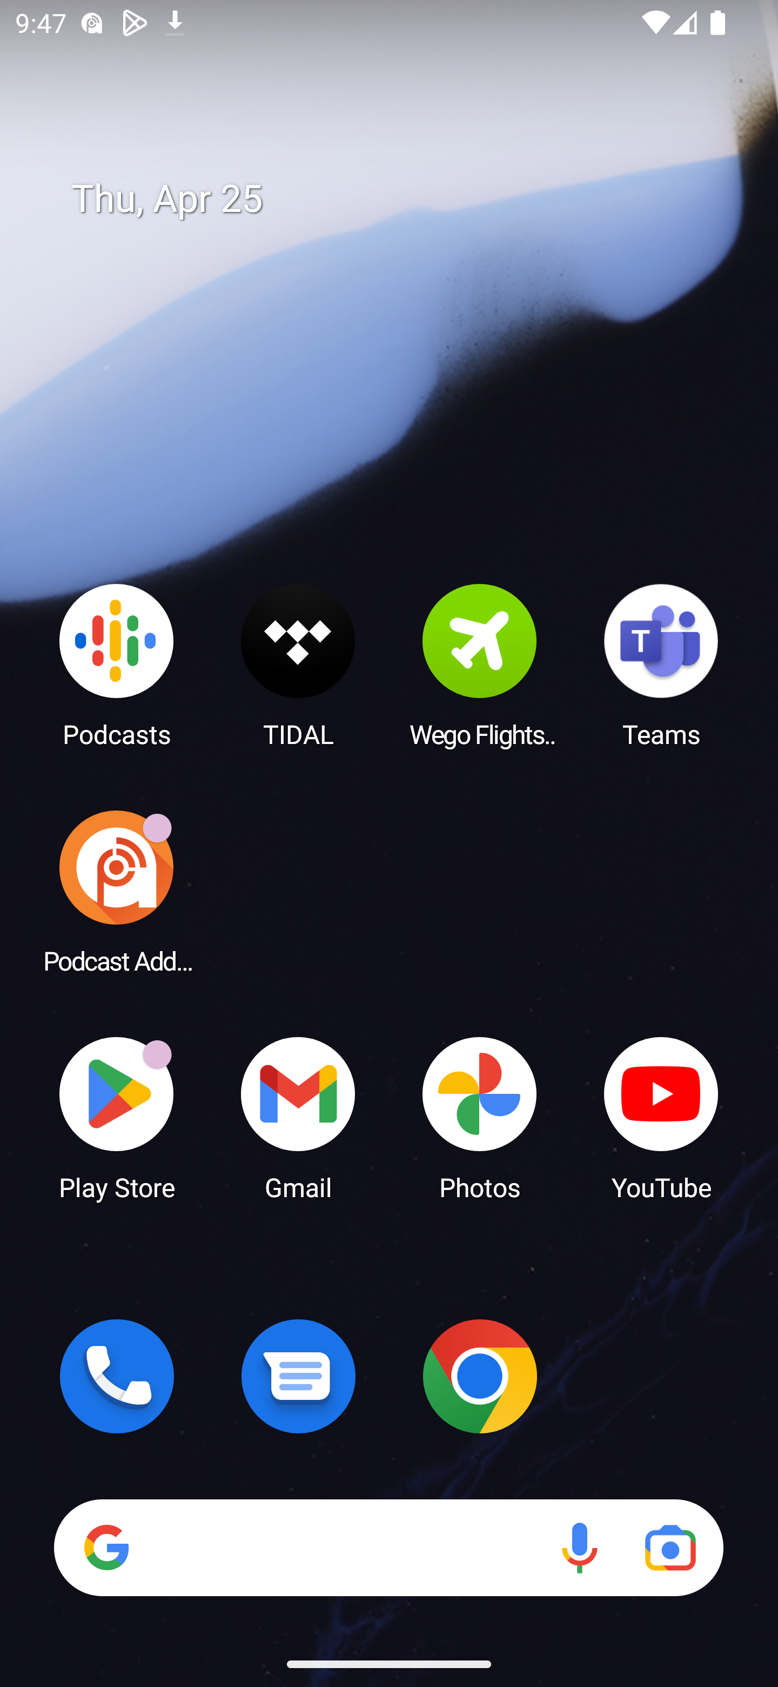  I want to click on YouTube, so click(661, 1117).